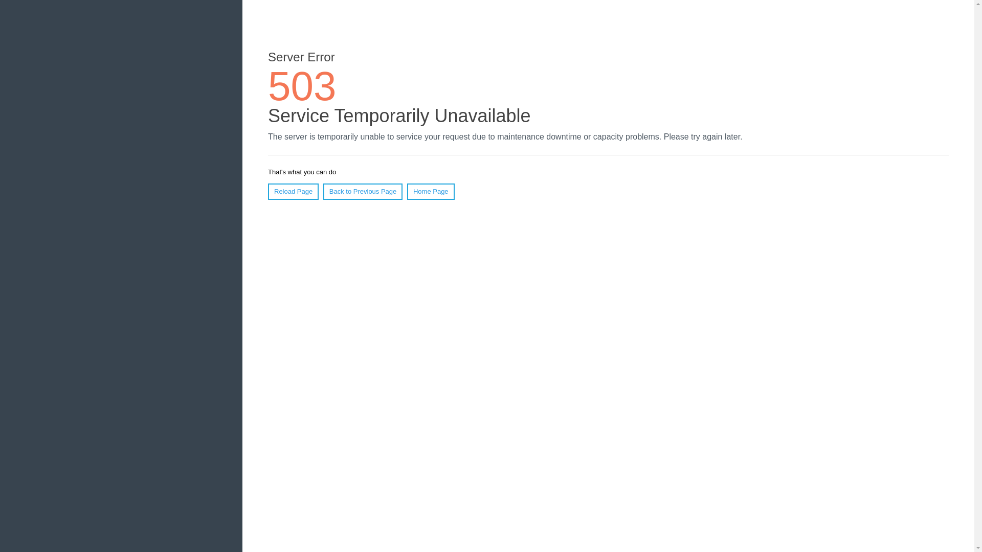 Image resolution: width=982 pixels, height=552 pixels. Describe the element at coordinates (431, 191) in the screenshot. I see `Home Page` at that location.